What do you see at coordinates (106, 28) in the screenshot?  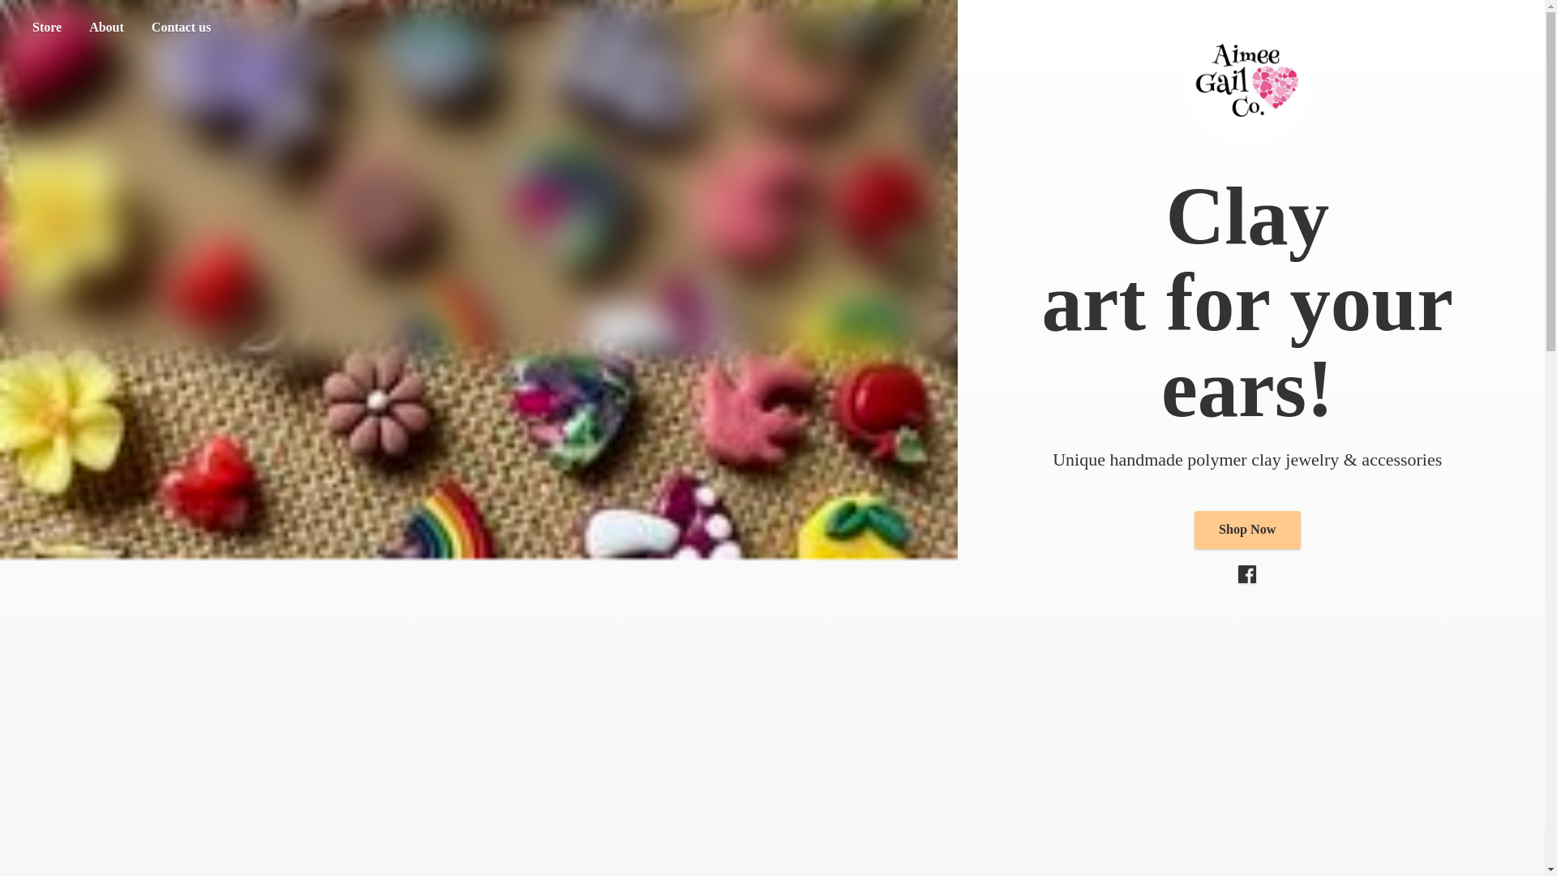 I see `About` at bounding box center [106, 28].